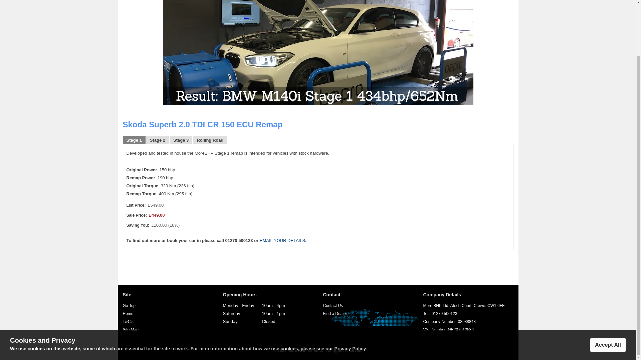  Describe the element at coordinates (134, 140) in the screenshot. I see `Stage 1` at that location.